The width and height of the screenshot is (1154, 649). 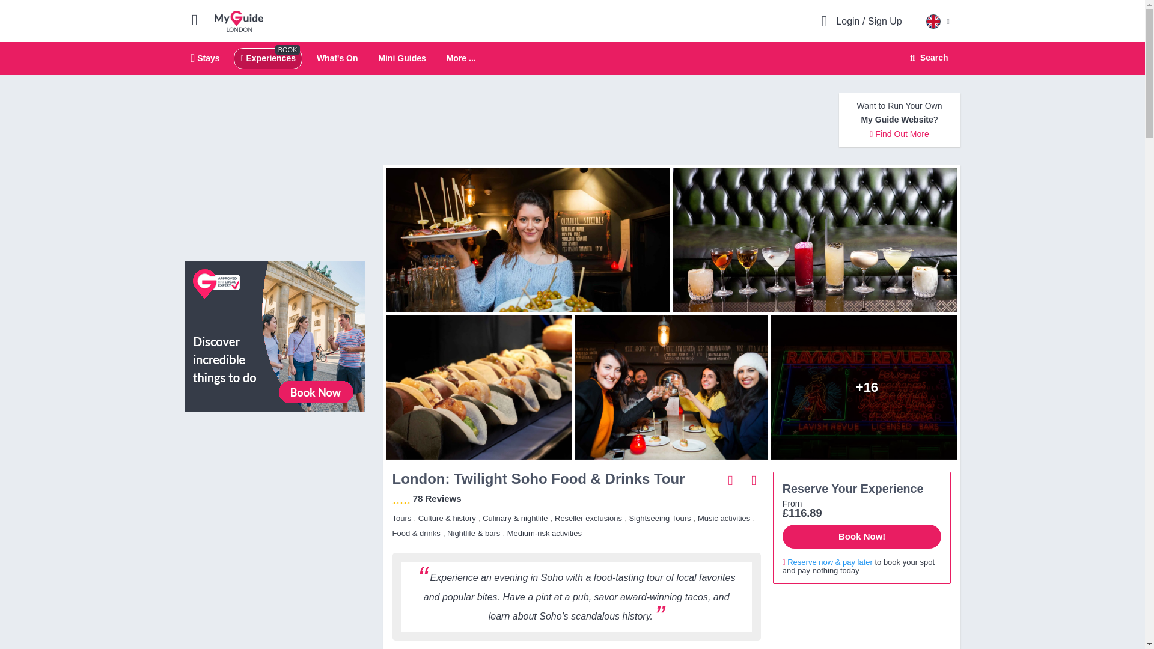 I want to click on Mini Guides, so click(x=401, y=58).